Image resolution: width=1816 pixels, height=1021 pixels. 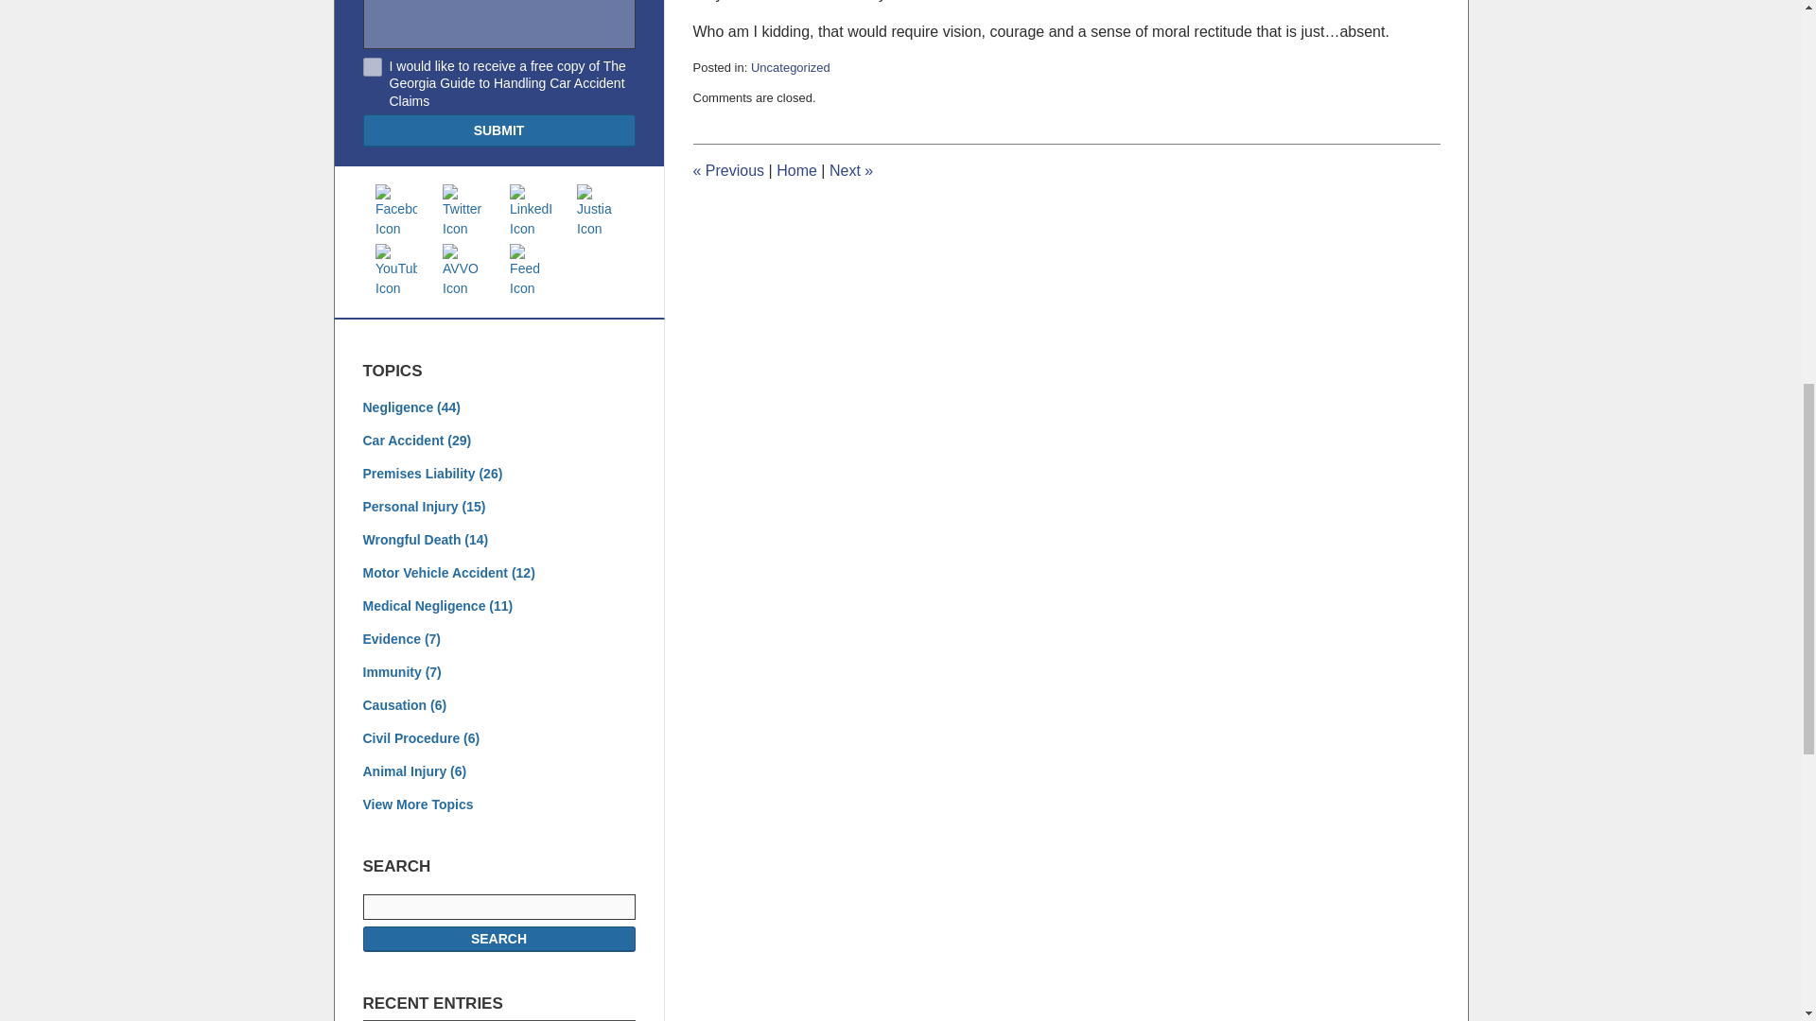 I want to click on View all posts in Uncategorized, so click(x=791, y=66).